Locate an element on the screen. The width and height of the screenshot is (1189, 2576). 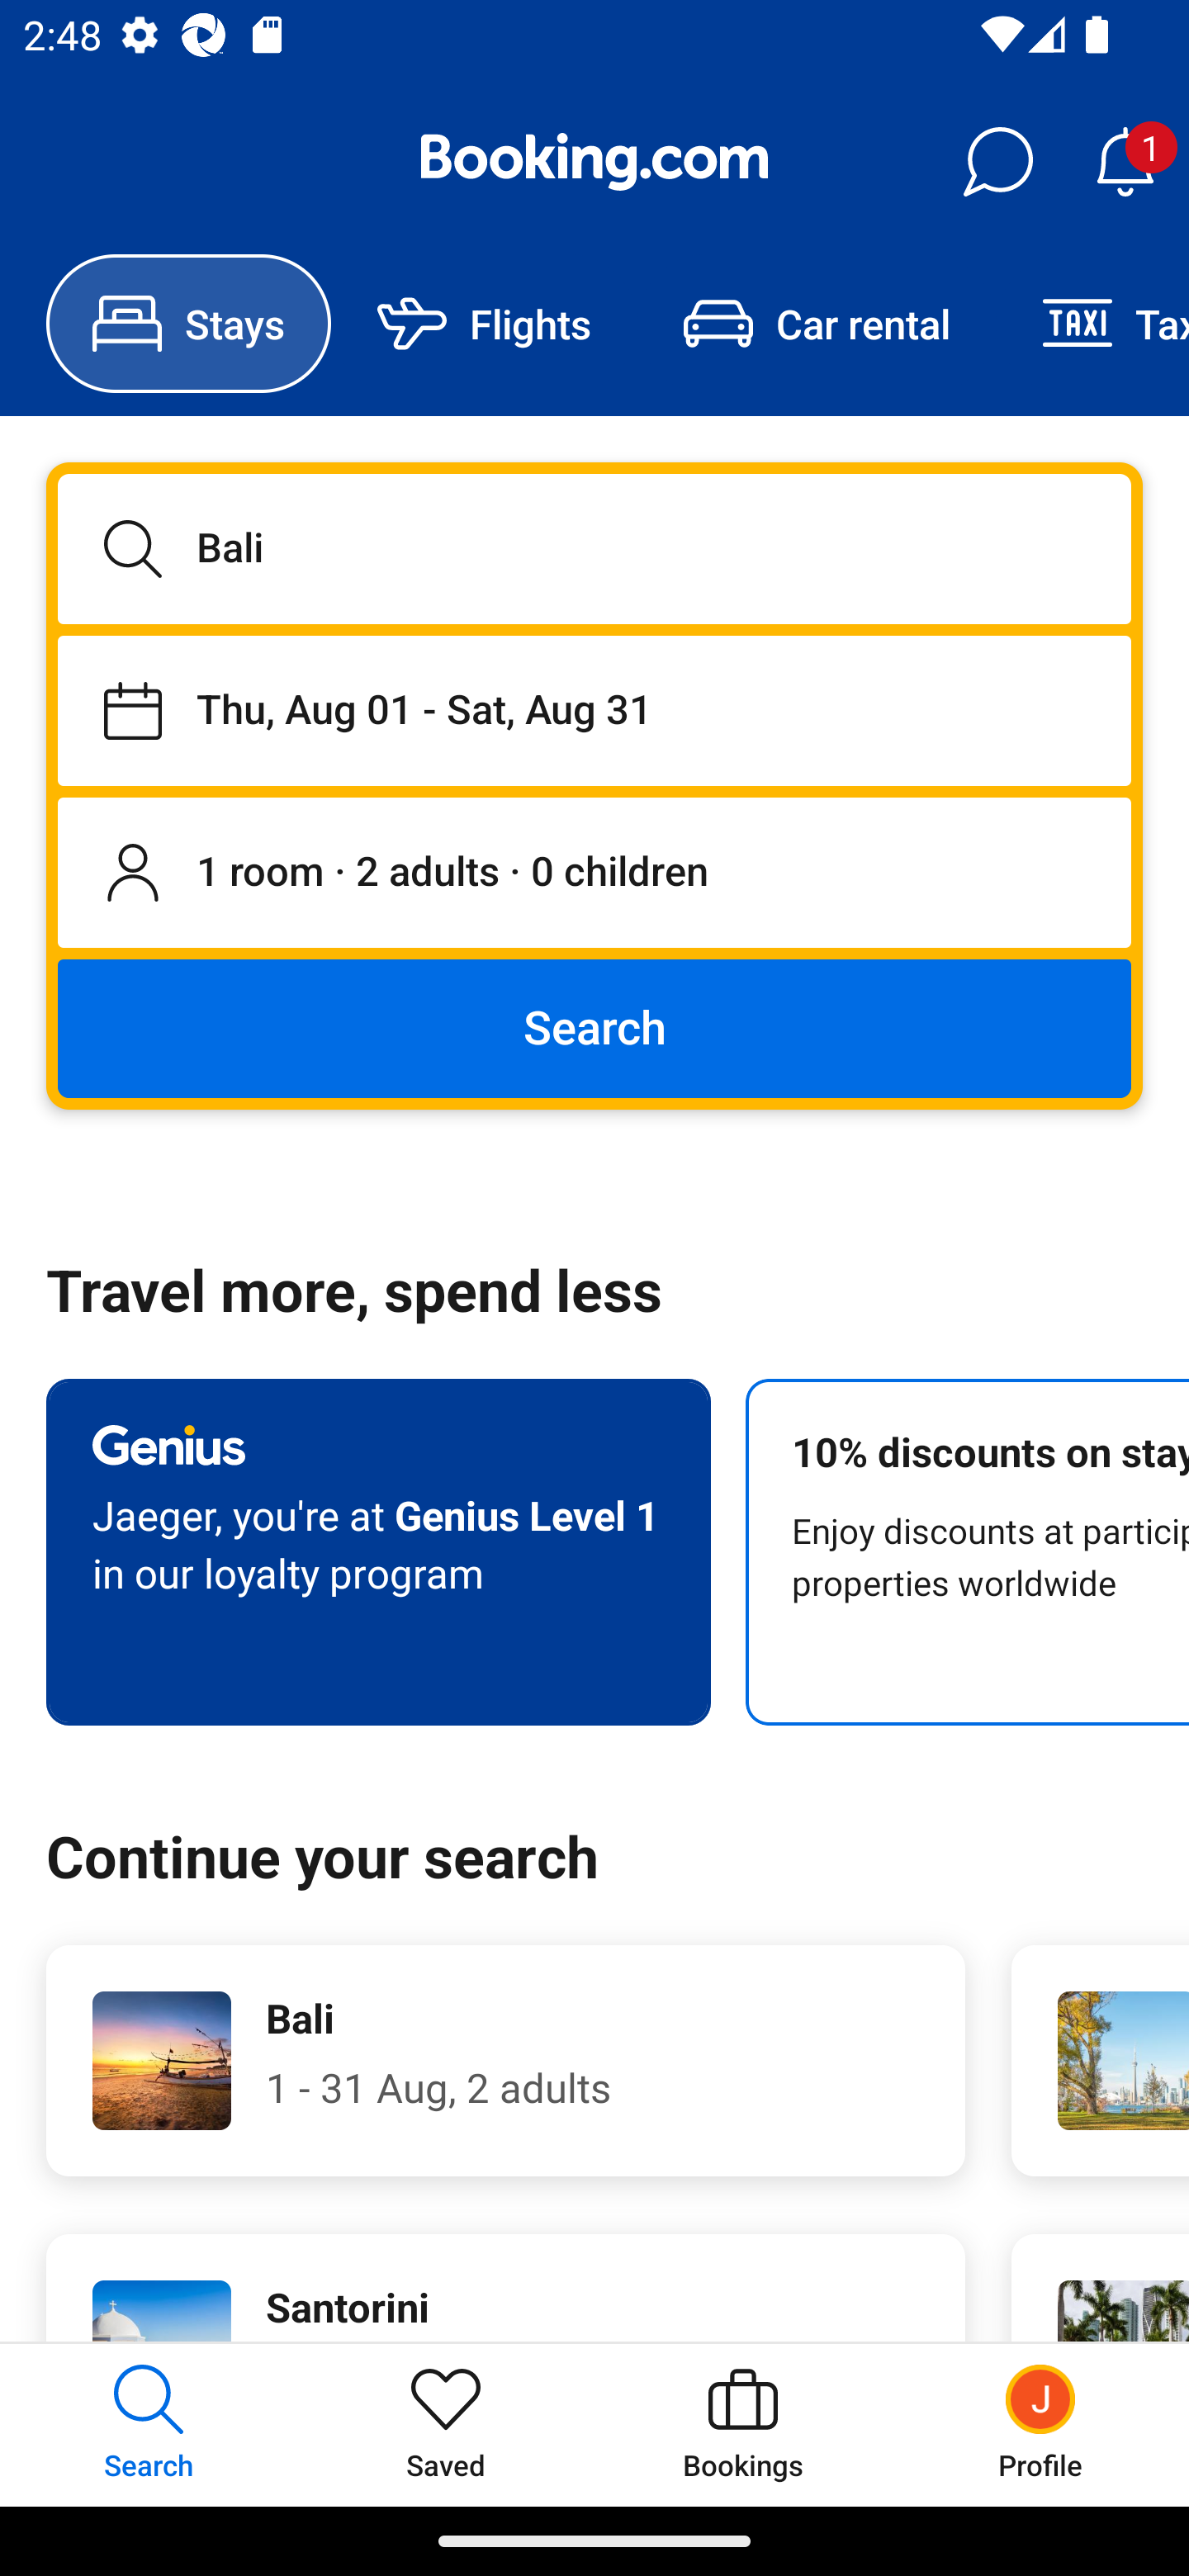
Messages is located at coordinates (997, 162).